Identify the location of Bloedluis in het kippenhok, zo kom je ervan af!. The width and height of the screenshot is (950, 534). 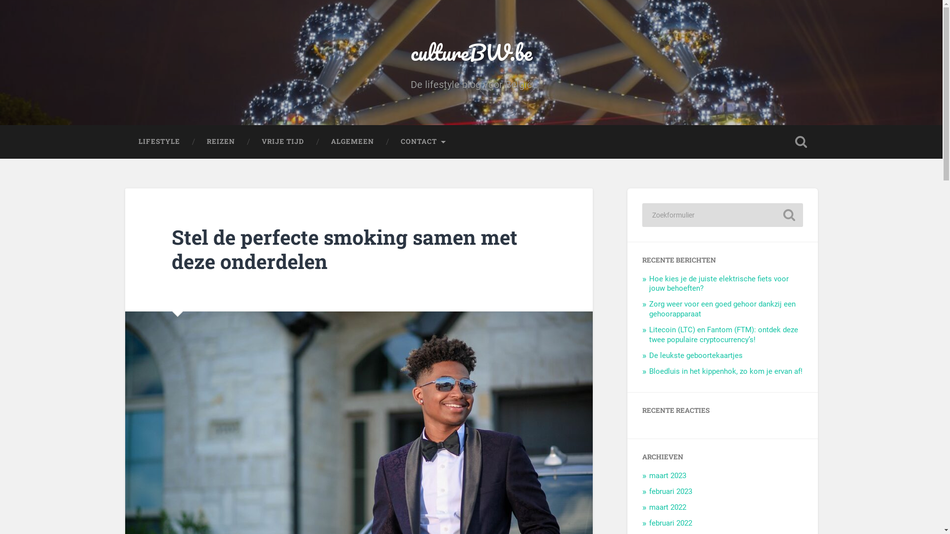
(726, 371).